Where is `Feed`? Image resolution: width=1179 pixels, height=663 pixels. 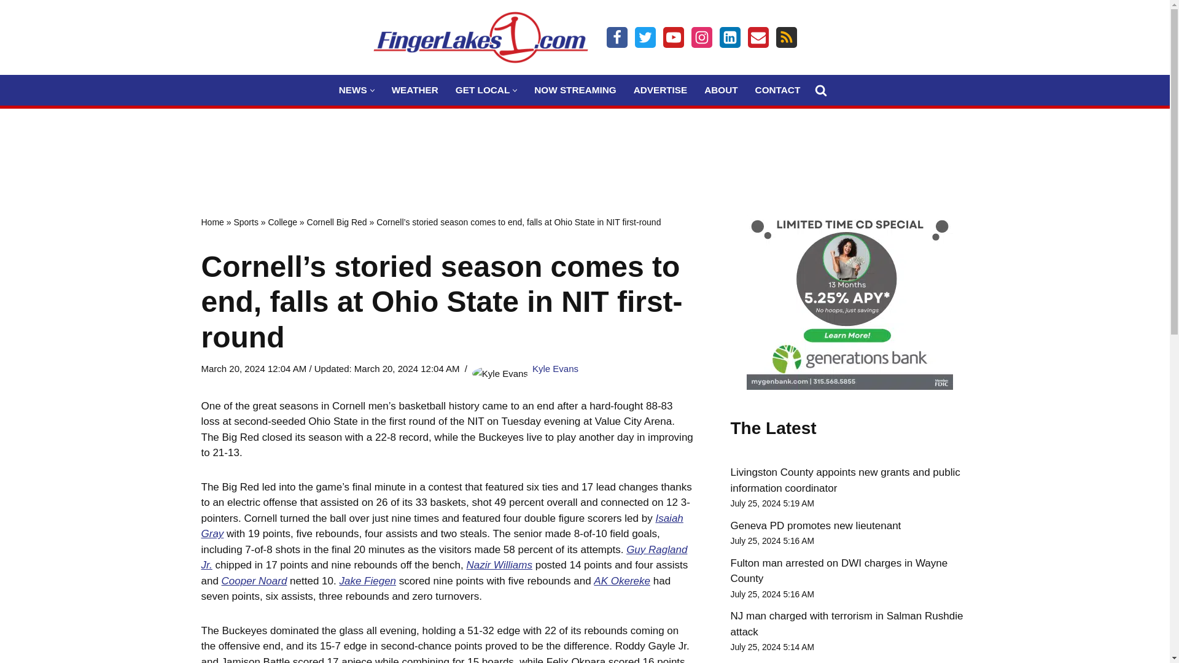
Feed is located at coordinates (786, 37).